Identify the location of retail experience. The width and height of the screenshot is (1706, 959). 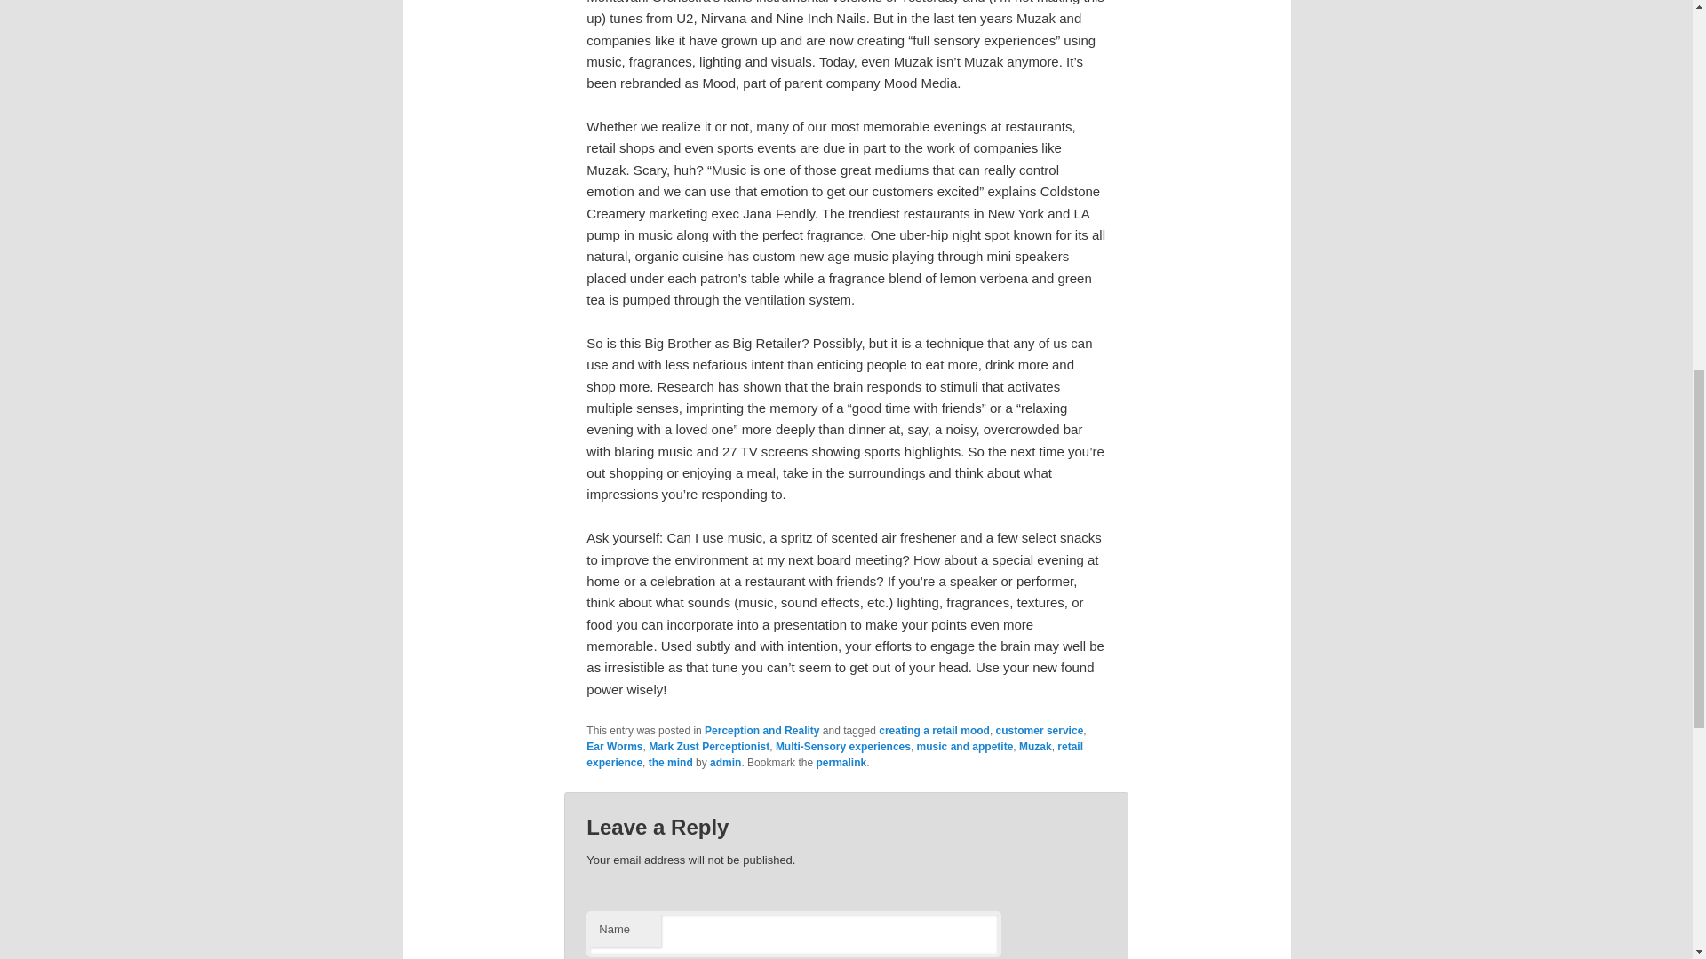
(835, 755).